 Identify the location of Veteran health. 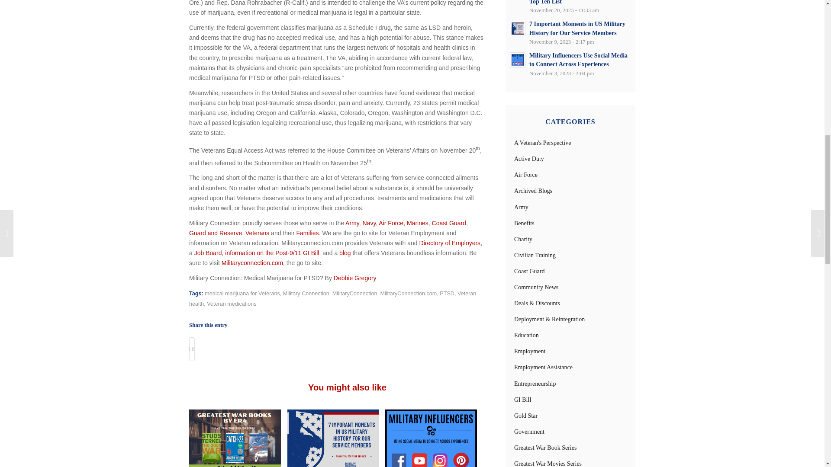
(332, 298).